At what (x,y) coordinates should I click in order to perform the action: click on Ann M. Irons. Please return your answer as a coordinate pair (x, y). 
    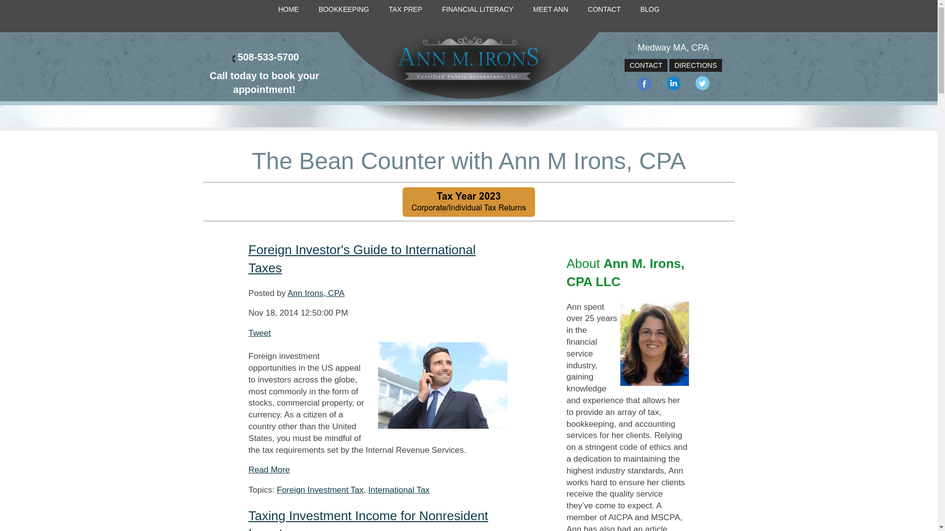
    Looking at the image, I should click on (469, 67).